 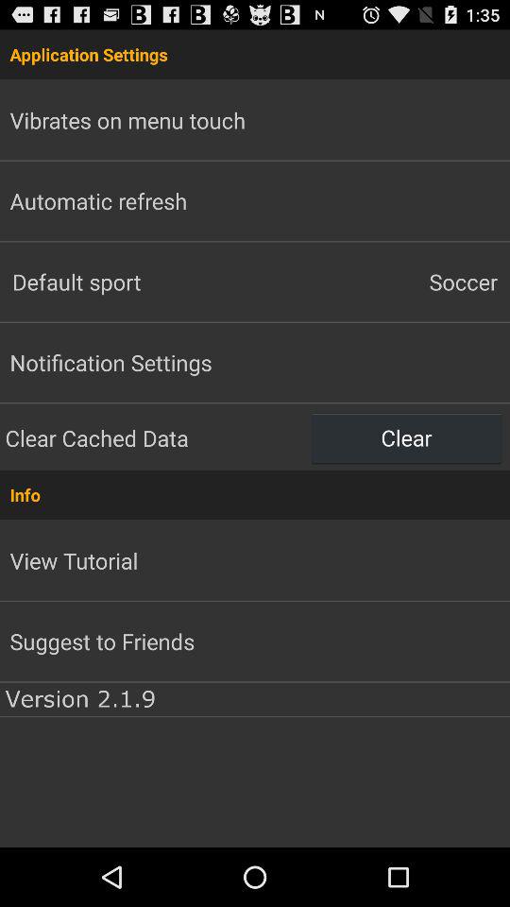 I want to click on jump until the suggest to friends icon, so click(x=102, y=641).